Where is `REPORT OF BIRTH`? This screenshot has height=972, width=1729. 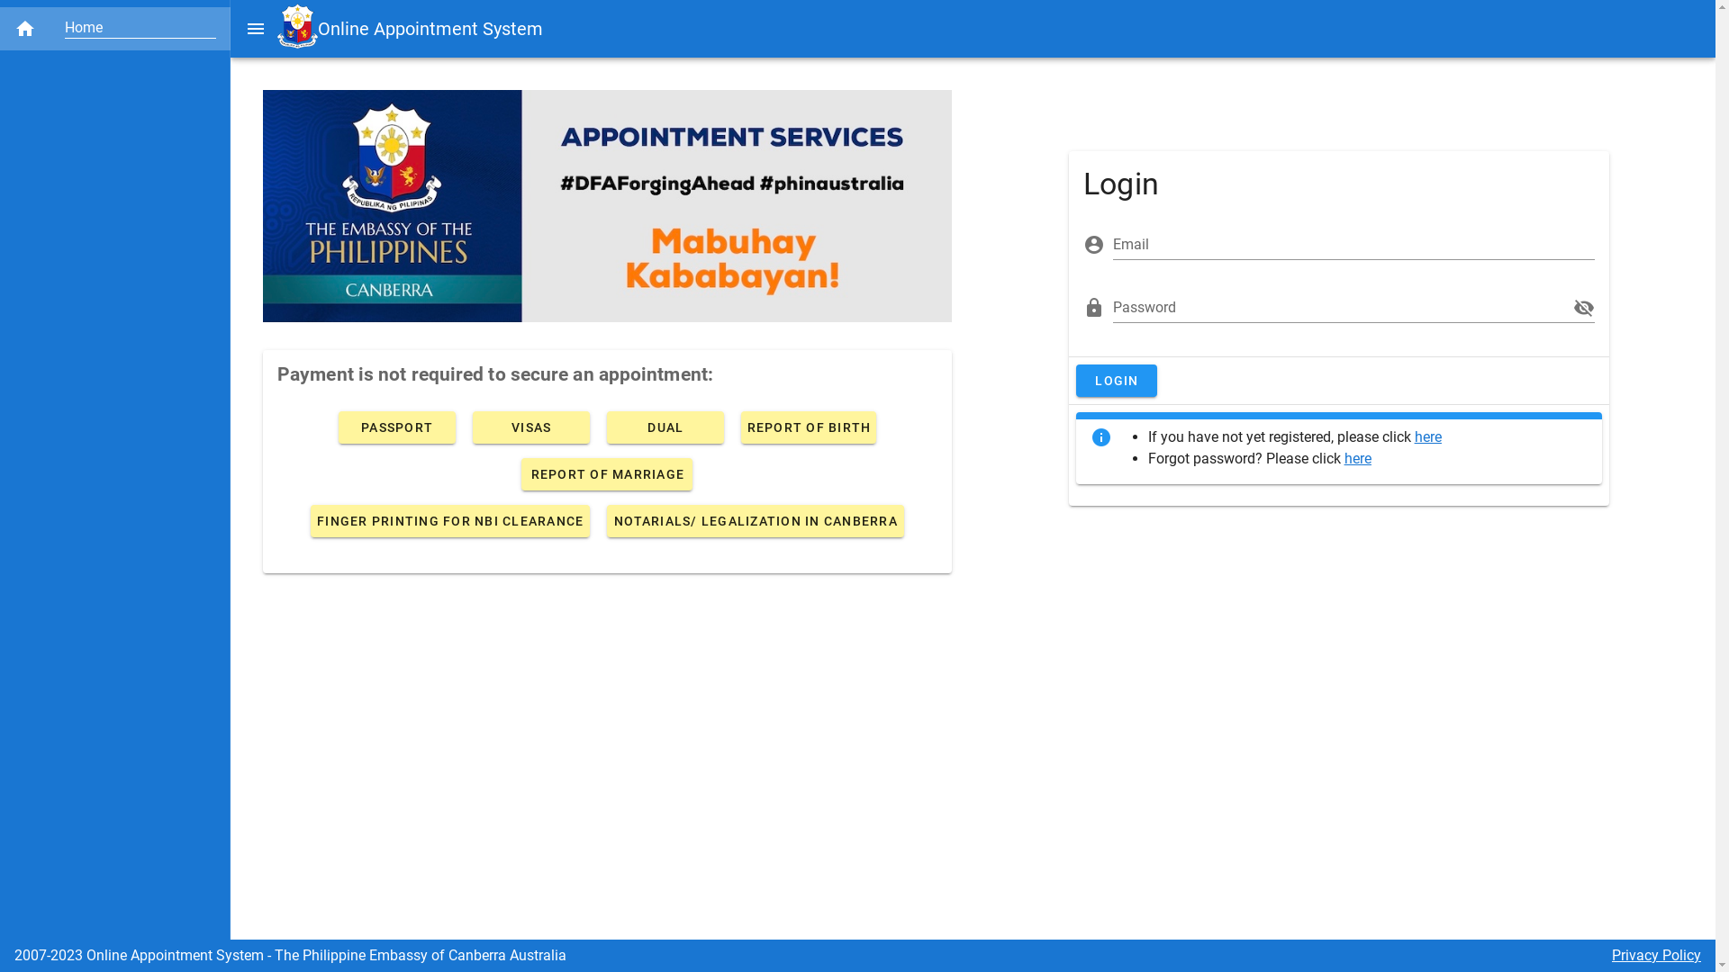 REPORT OF BIRTH is located at coordinates (809, 427).